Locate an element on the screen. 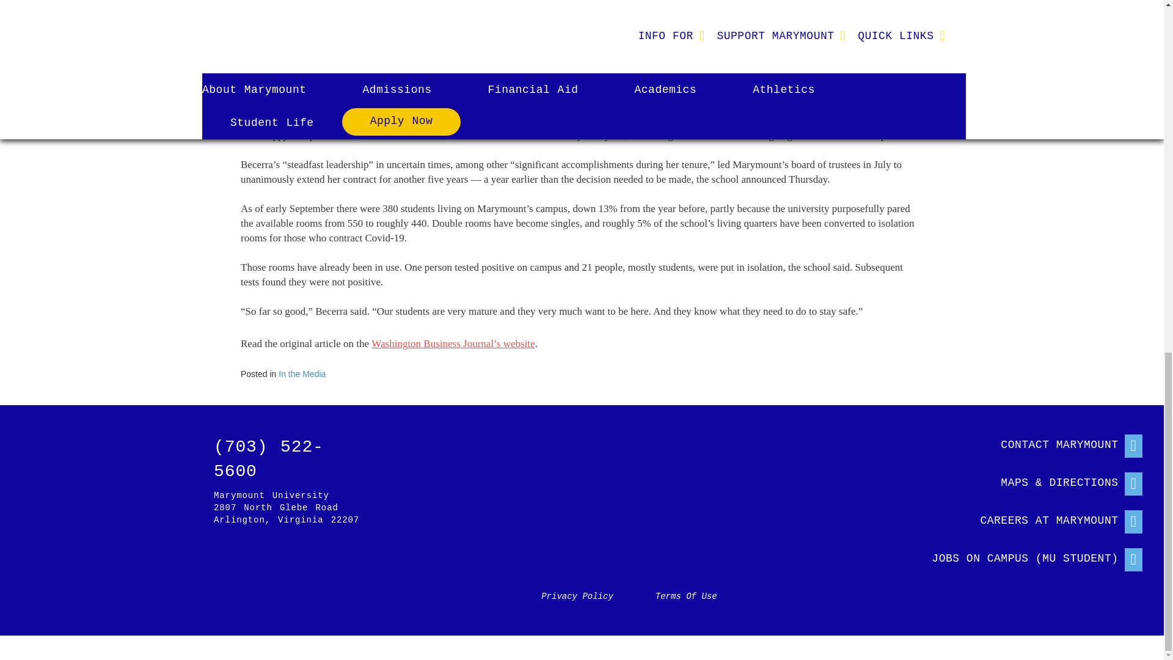 The height and width of the screenshot is (660, 1173). Careers at MU is located at coordinates (1025, 518).